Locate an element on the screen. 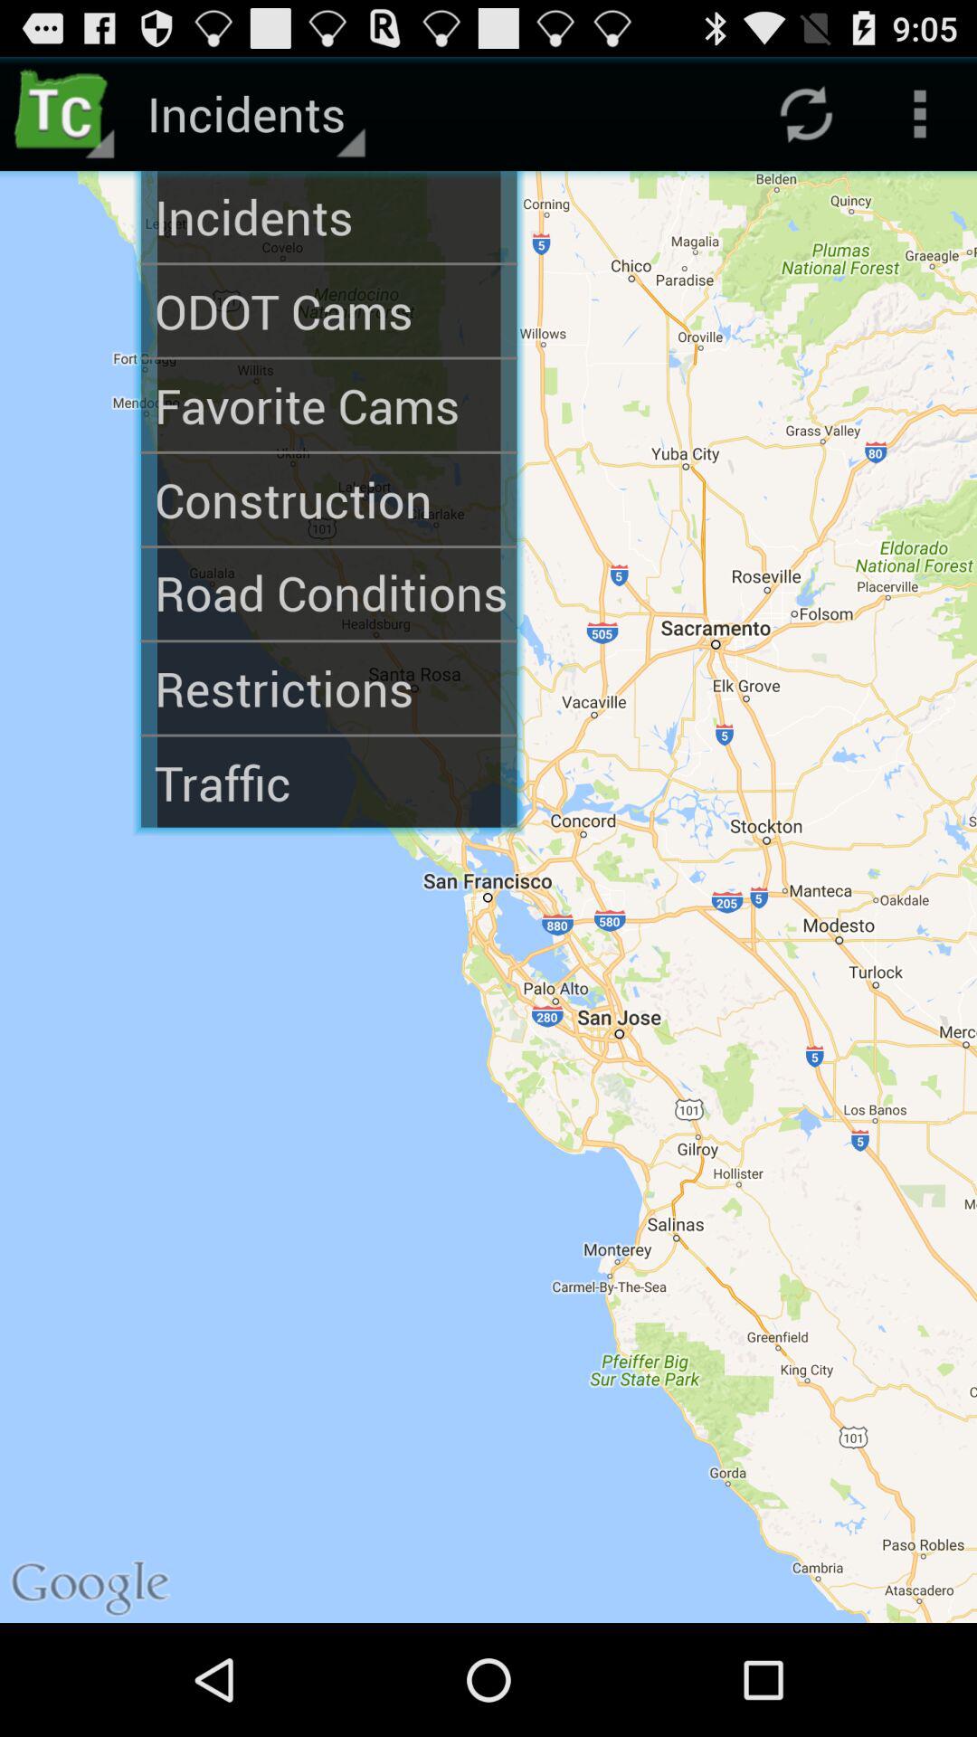 The height and width of the screenshot is (1737, 977). scroll until the construction app is located at coordinates (329, 499).